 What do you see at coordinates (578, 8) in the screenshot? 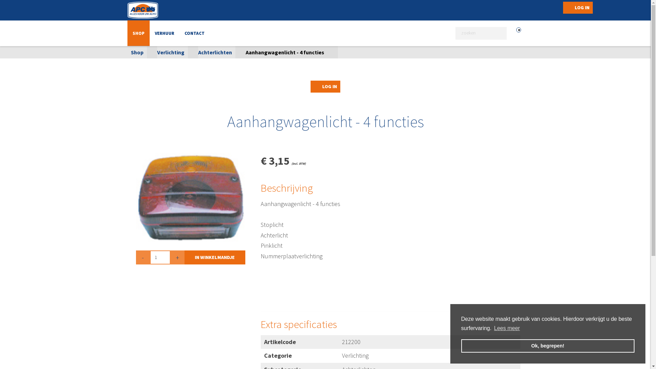
I see `LOG IN` at bounding box center [578, 8].